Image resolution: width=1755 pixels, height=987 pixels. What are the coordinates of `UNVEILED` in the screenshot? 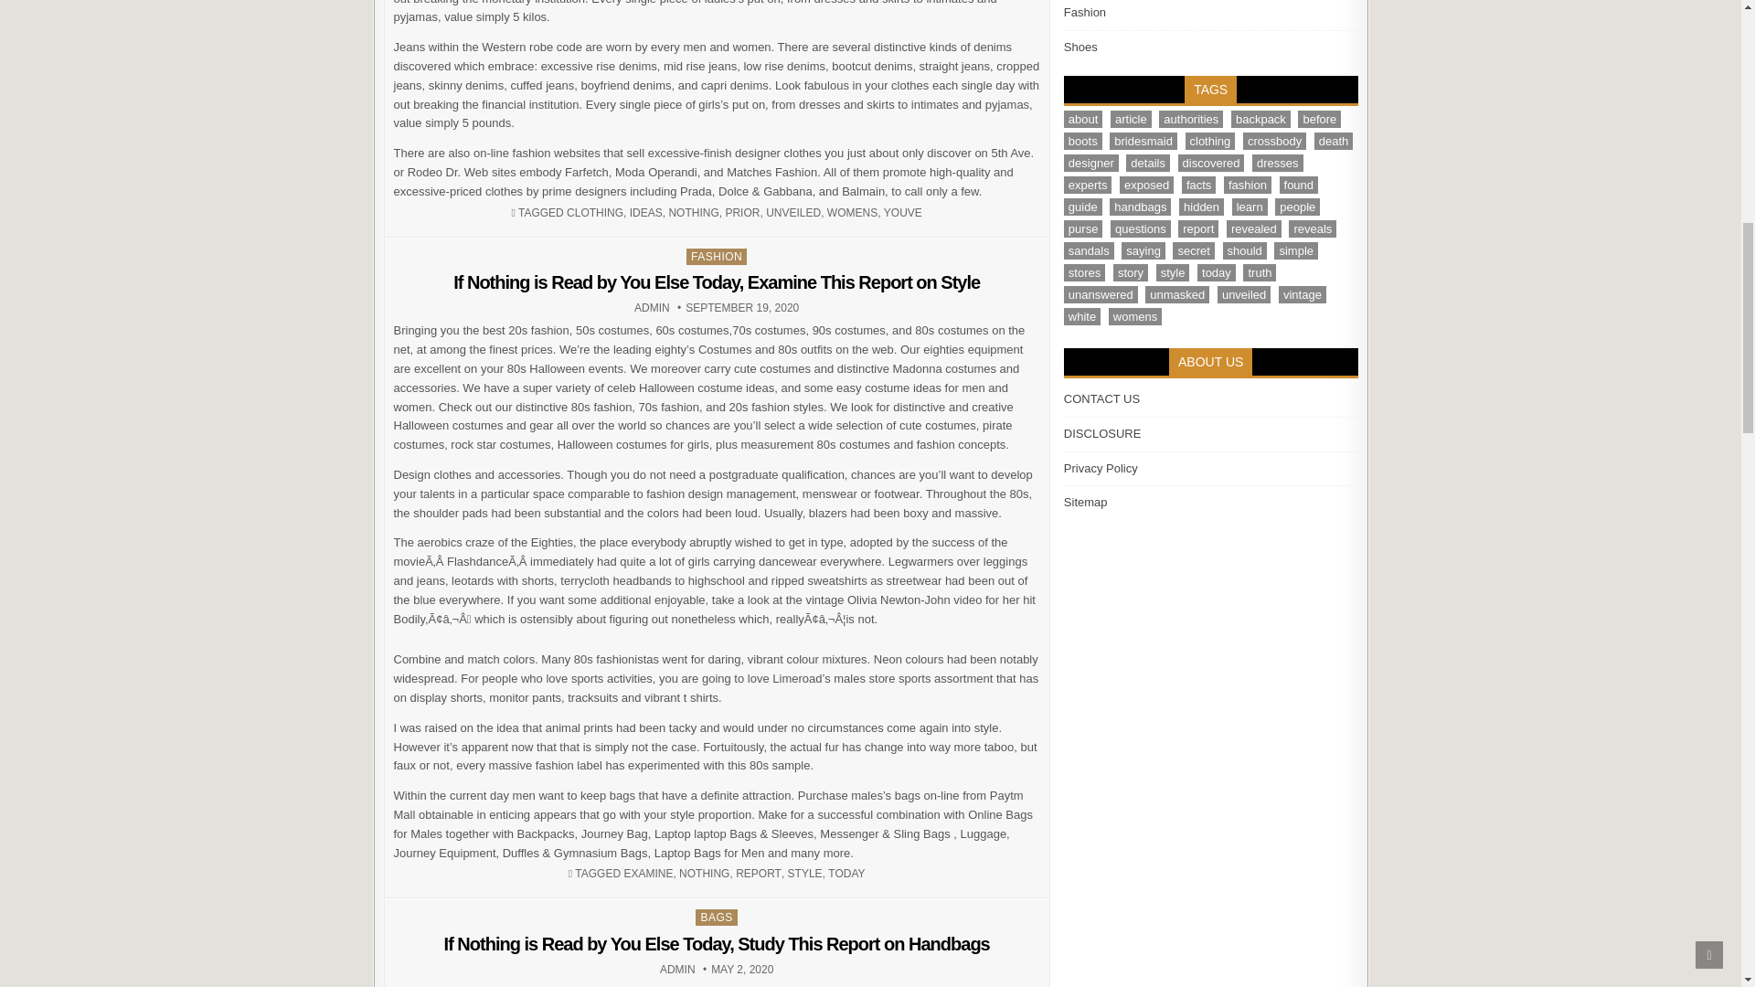 It's located at (793, 212).